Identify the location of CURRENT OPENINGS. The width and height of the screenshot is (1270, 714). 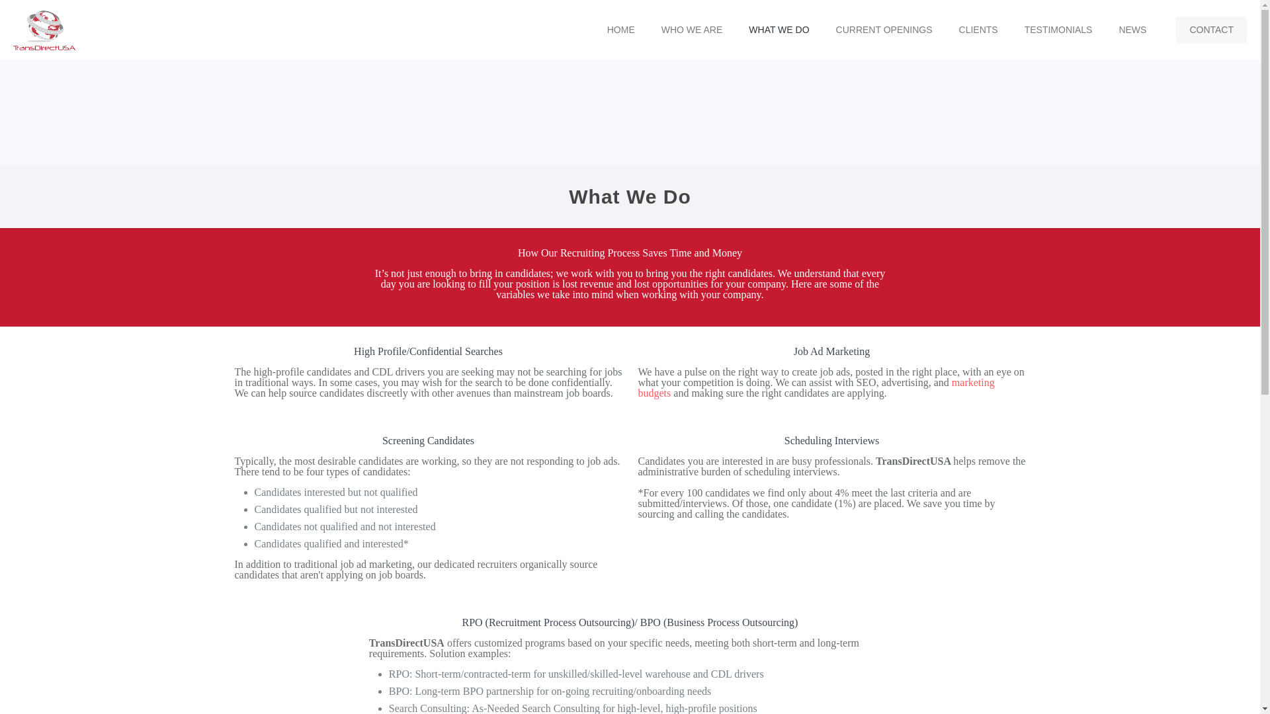
(884, 29).